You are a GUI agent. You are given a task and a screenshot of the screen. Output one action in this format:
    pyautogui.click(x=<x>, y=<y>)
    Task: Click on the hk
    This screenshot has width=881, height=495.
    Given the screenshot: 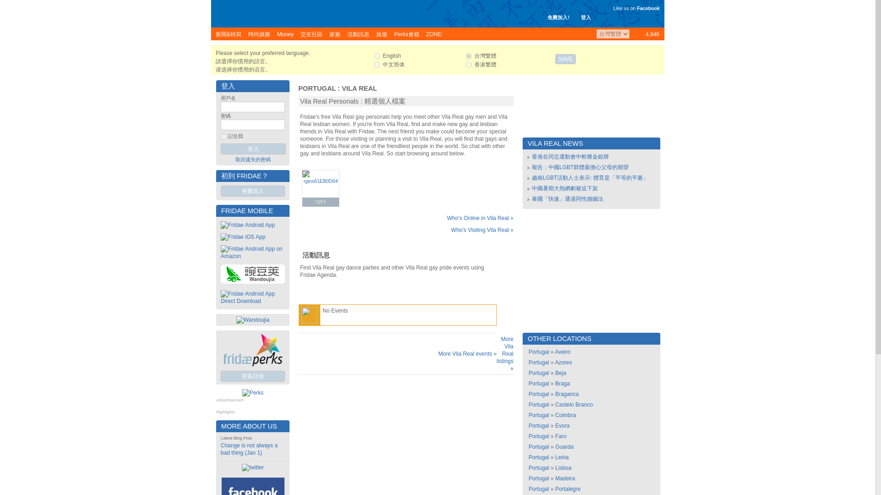 What is the action you would take?
    pyautogui.click(x=468, y=65)
    